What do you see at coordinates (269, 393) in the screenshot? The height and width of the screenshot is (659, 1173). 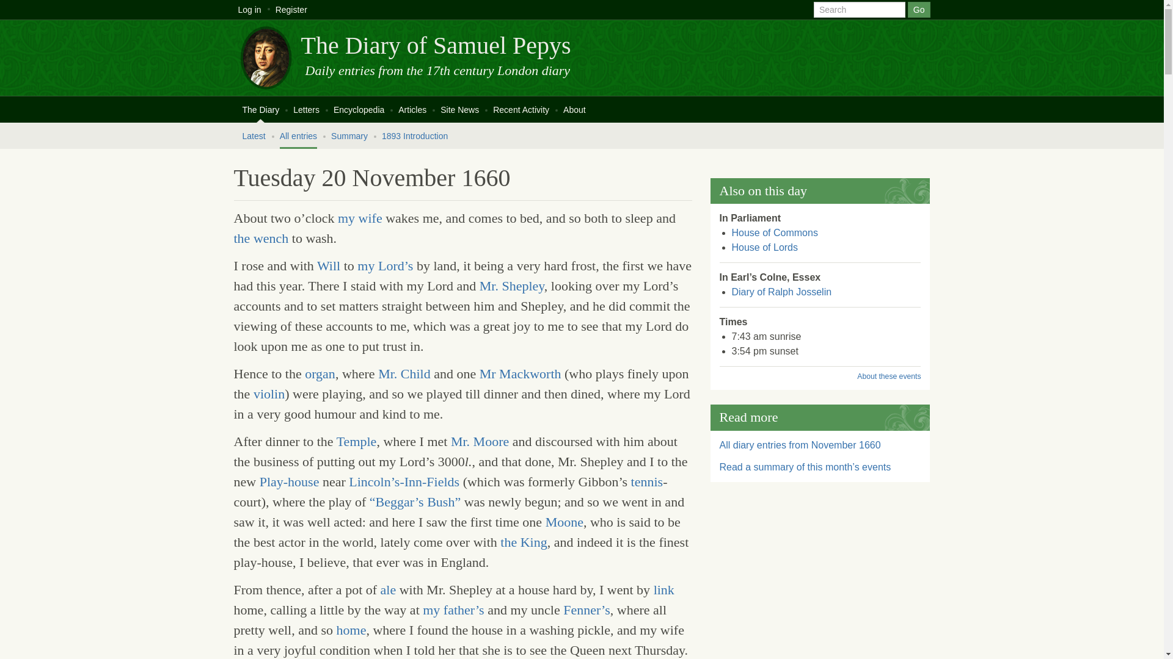 I see `violin` at bounding box center [269, 393].